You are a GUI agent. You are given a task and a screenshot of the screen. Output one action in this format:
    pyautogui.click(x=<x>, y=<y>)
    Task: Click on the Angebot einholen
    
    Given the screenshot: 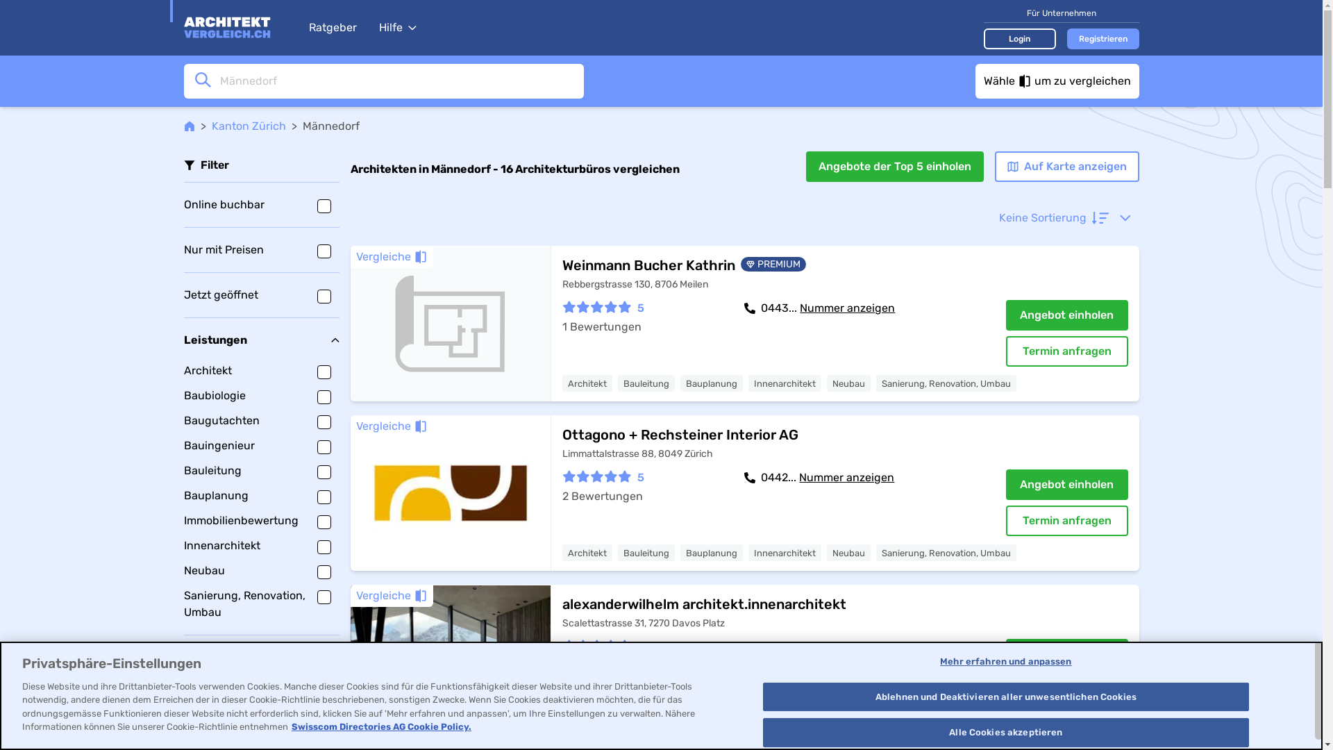 What is the action you would take?
    pyautogui.click(x=1066, y=654)
    